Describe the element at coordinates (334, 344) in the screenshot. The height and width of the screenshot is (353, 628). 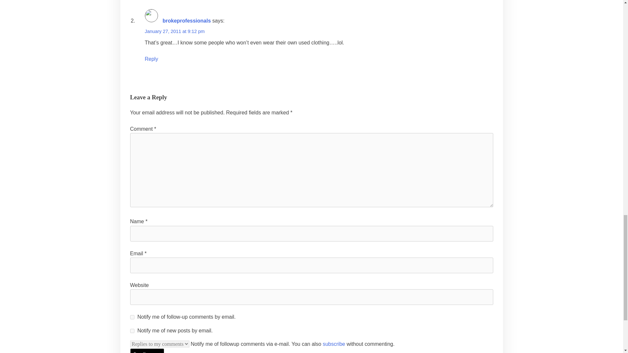
I see `subscribe` at that location.